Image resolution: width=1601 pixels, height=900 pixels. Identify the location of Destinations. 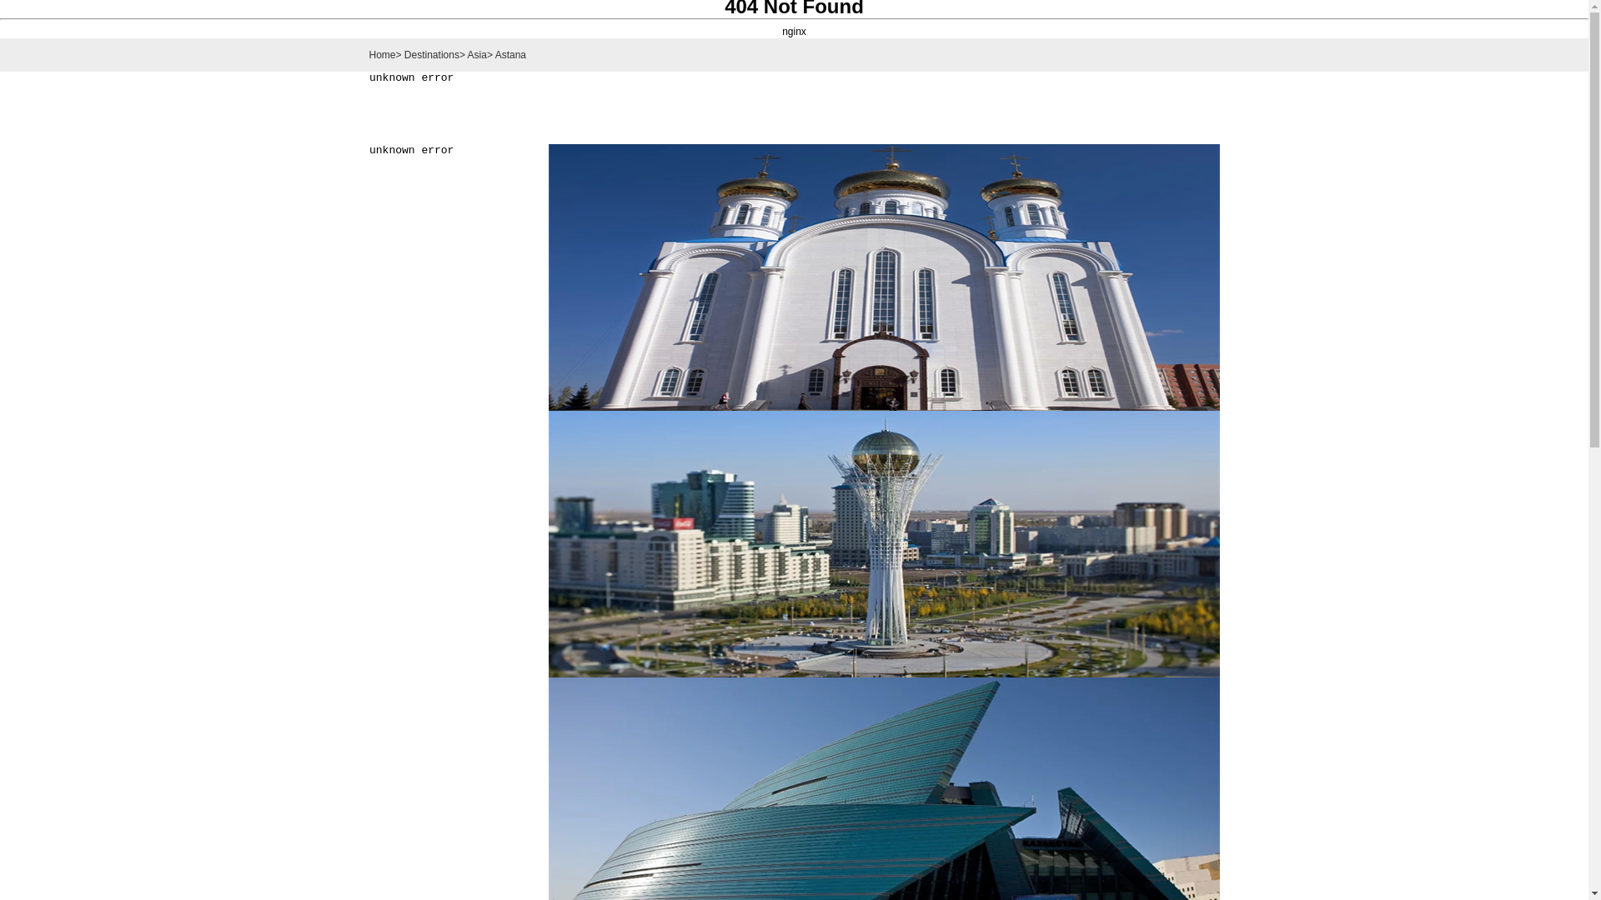
(432, 55).